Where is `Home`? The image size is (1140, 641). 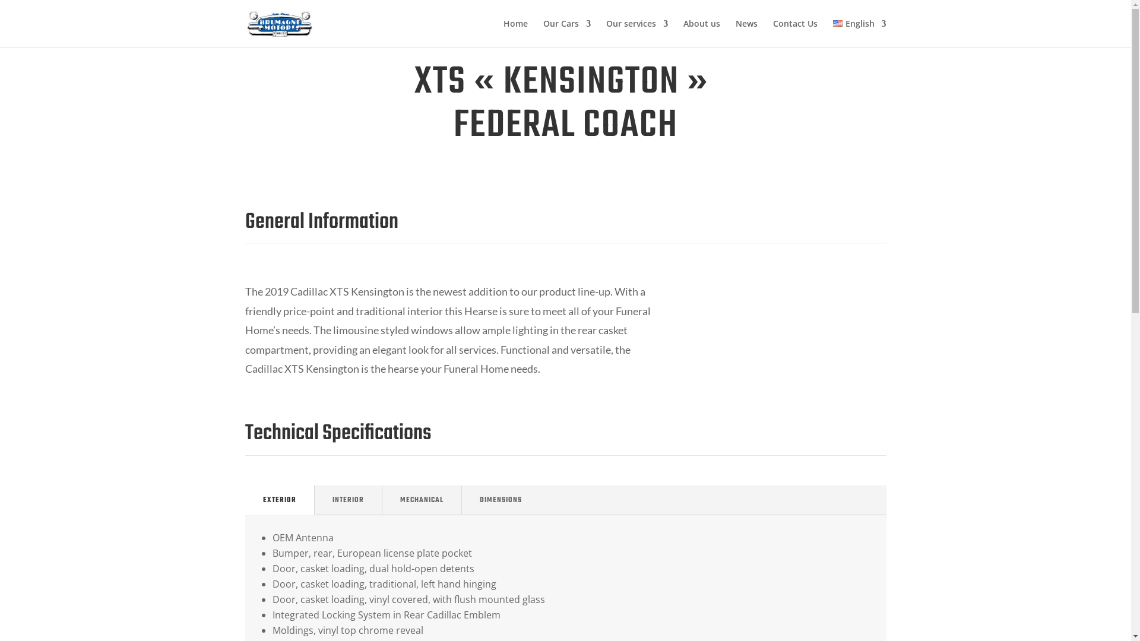
Home is located at coordinates (515, 33).